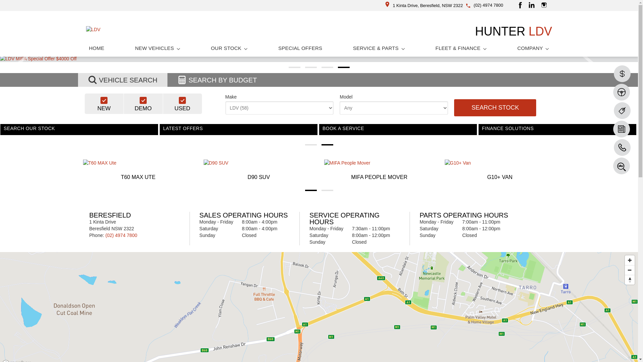 The width and height of the screenshot is (643, 362). What do you see at coordinates (300, 48) in the screenshot?
I see `SPECIAL OFFERS` at bounding box center [300, 48].